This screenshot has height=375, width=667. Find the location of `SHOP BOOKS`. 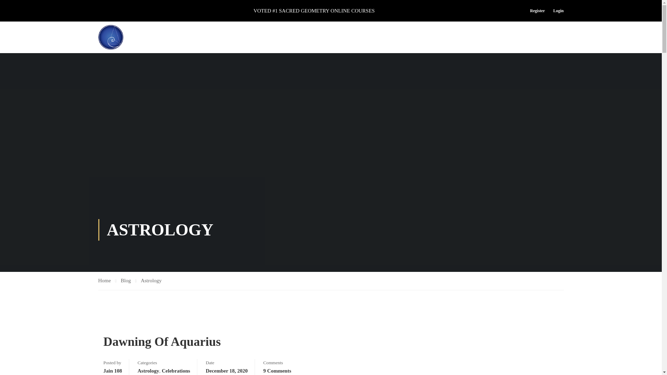

SHOP BOOKS is located at coordinates (421, 37).